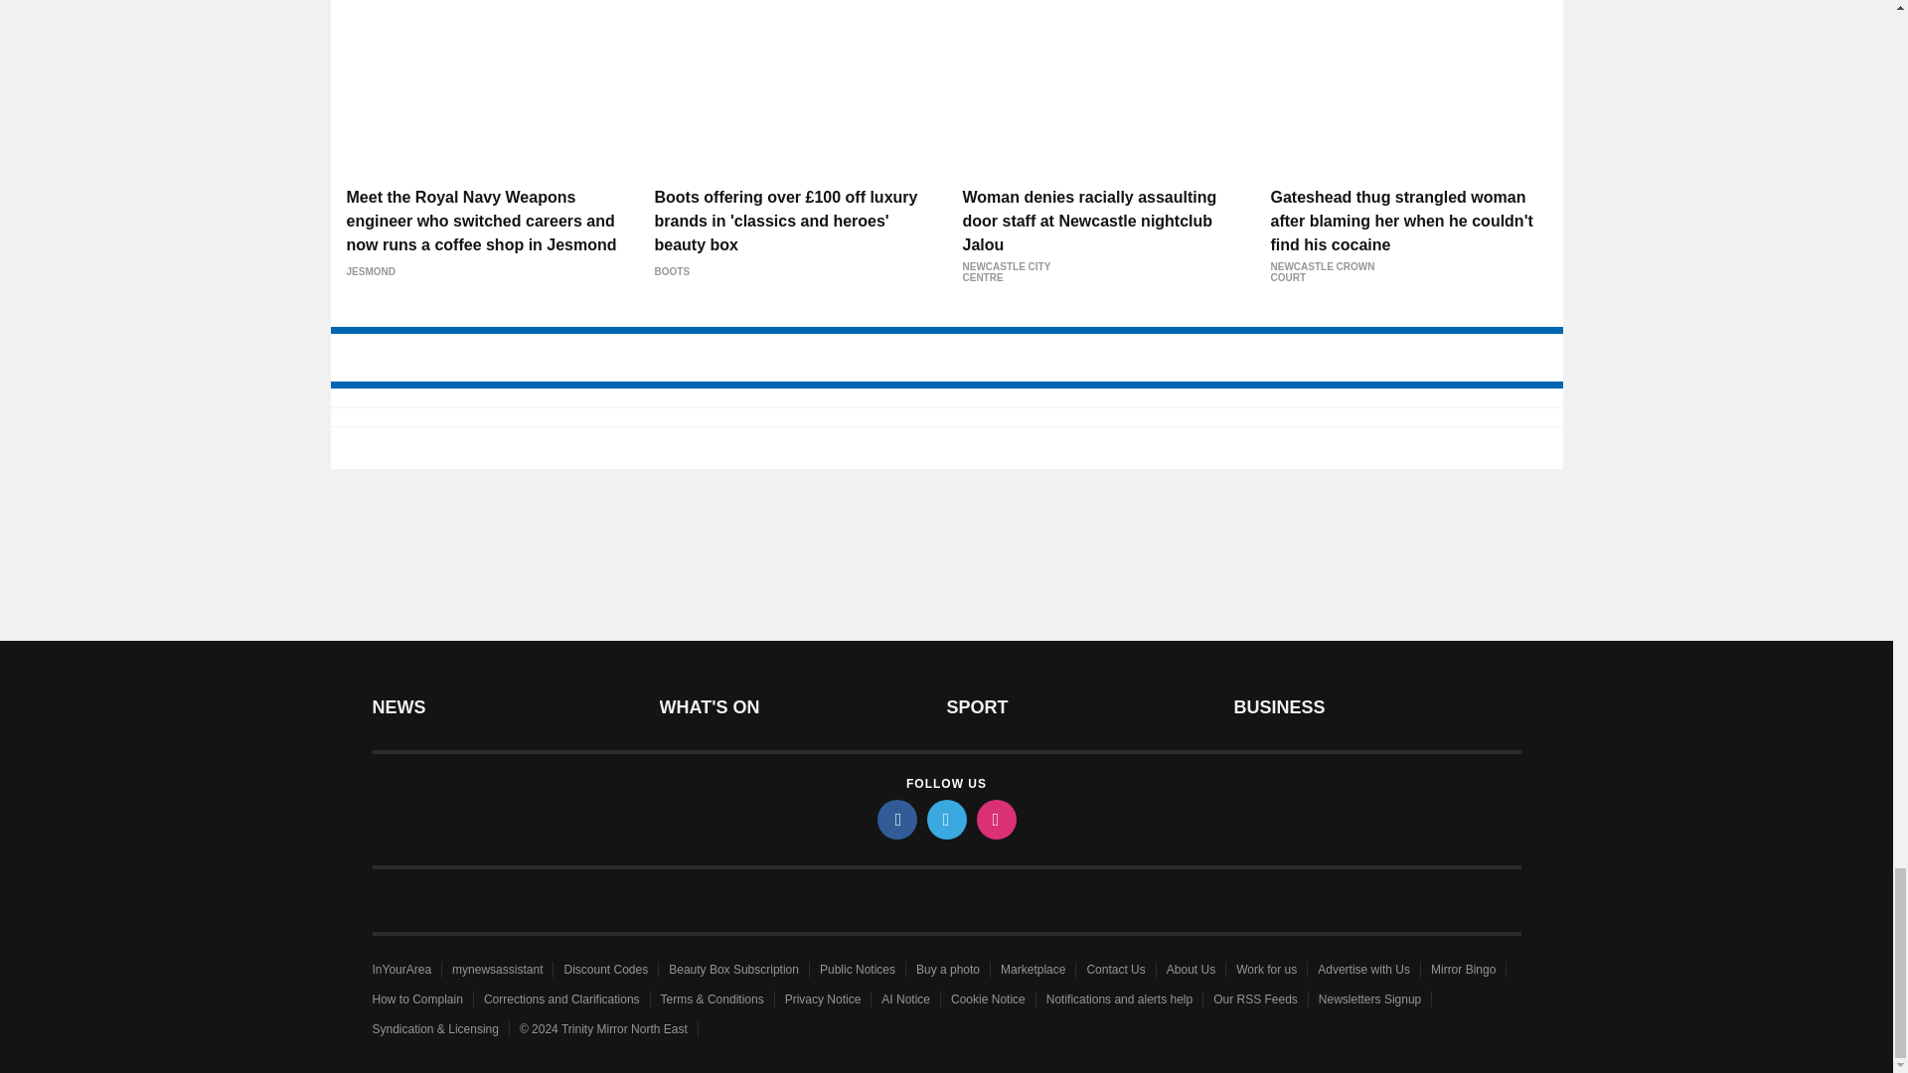 The height and width of the screenshot is (1073, 1908). I want to click on twitter, so click(945, 819).